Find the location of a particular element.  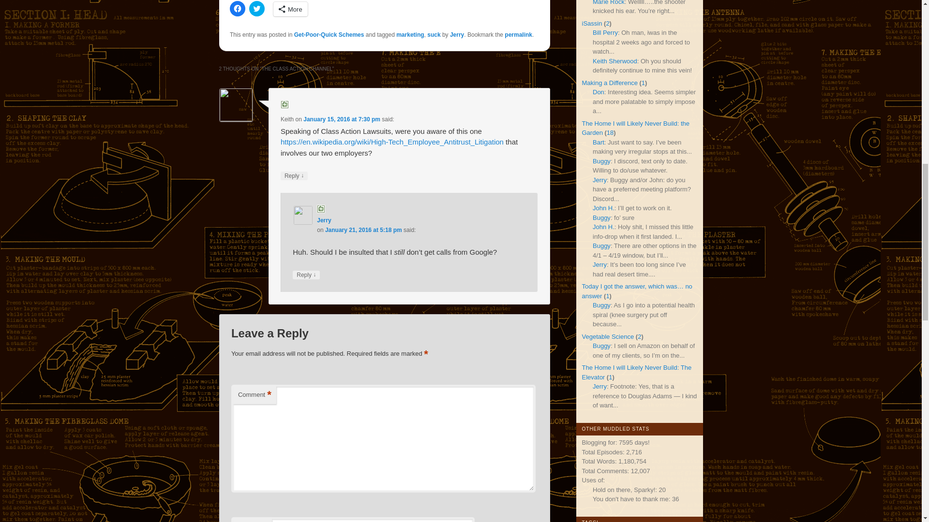

Get-Poor-Quick Schemes is located at coordinates (329, 24).